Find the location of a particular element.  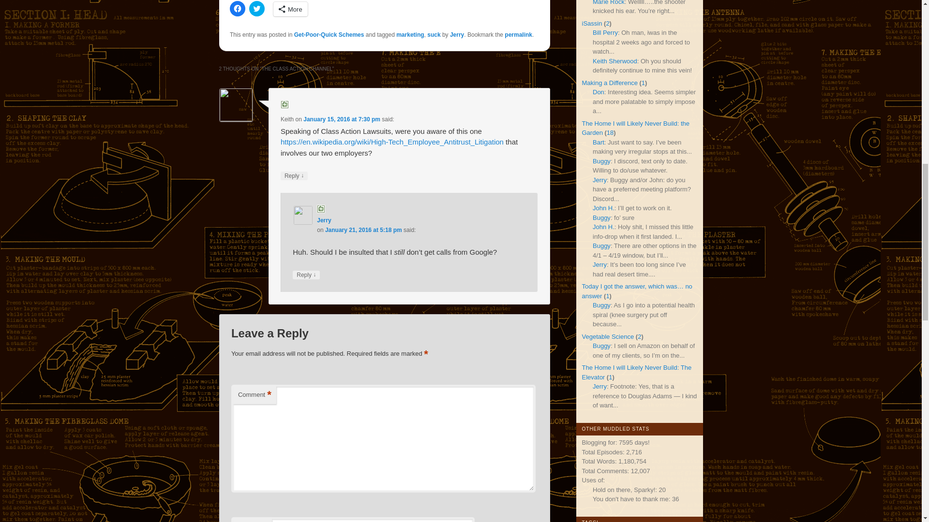

Get-Poor-Quick Schemes is located at coordinates (329, 24).